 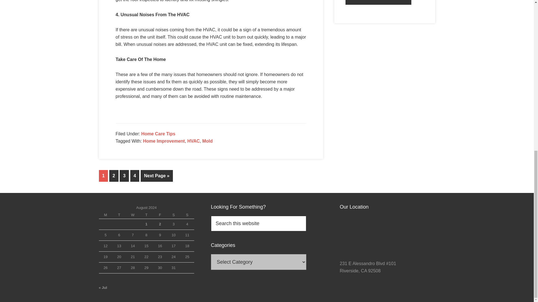 I want to click on Send My Information, so click(x=378, y=2).